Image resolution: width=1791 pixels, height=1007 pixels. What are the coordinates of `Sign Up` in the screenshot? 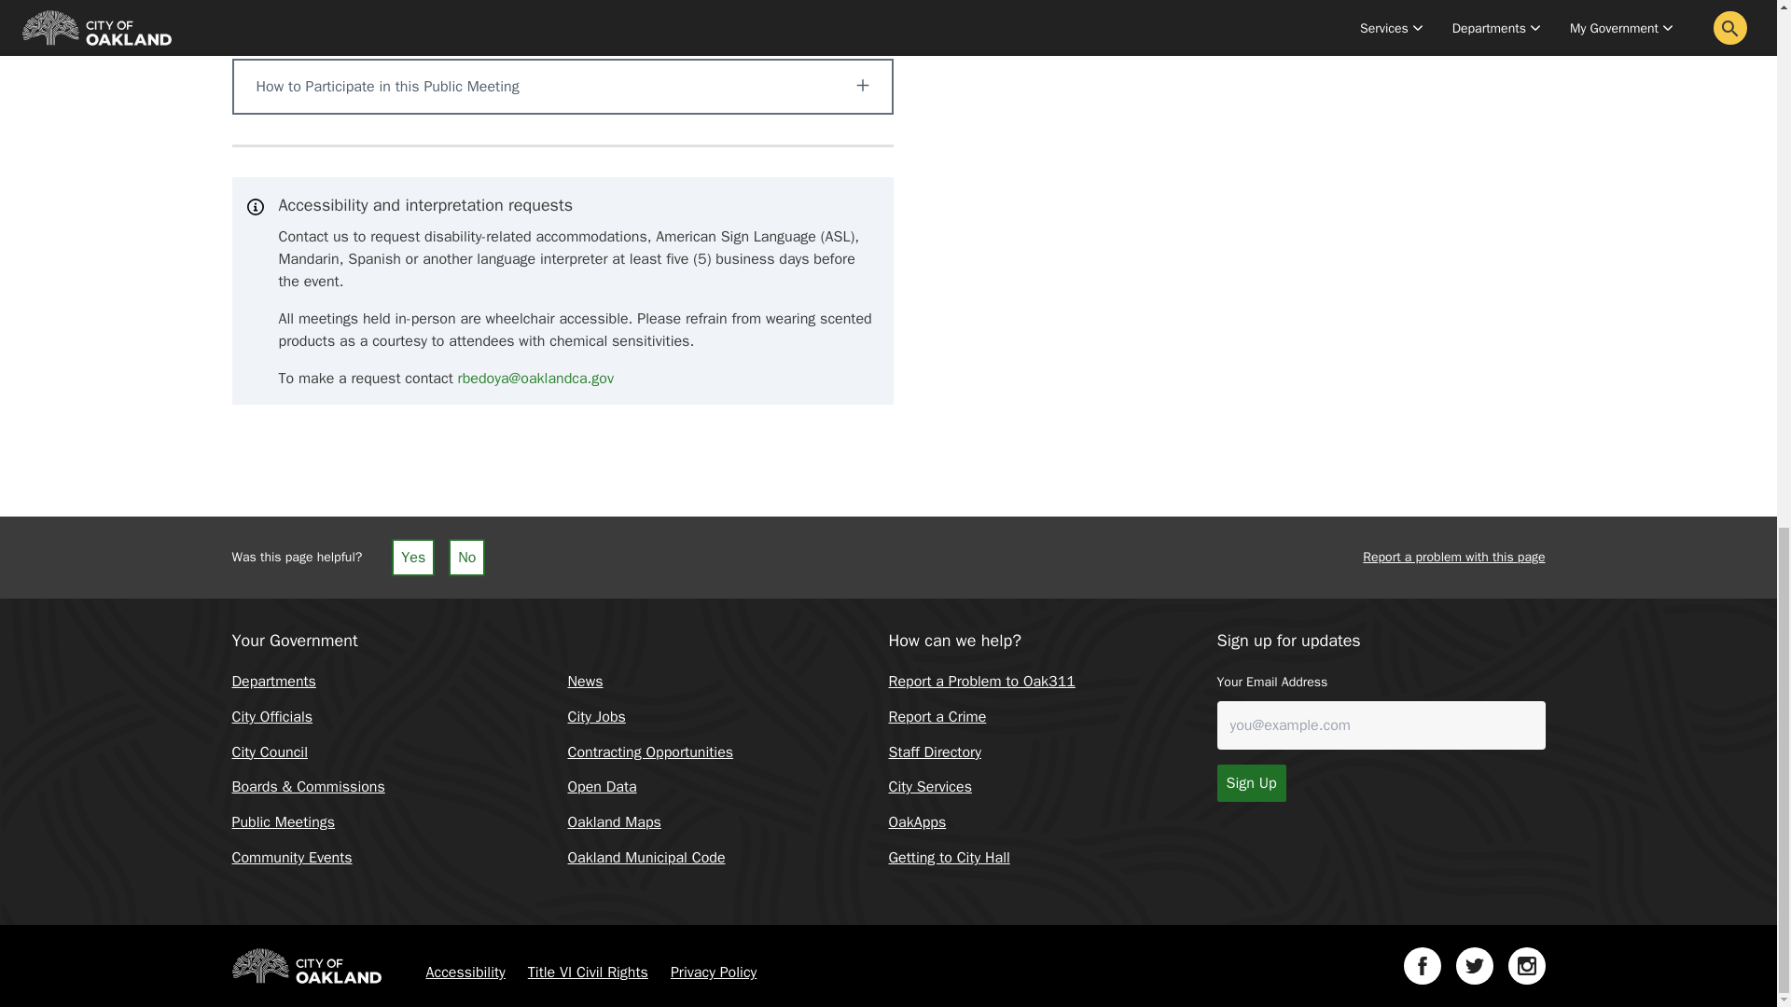 It's located at (1250, 782).